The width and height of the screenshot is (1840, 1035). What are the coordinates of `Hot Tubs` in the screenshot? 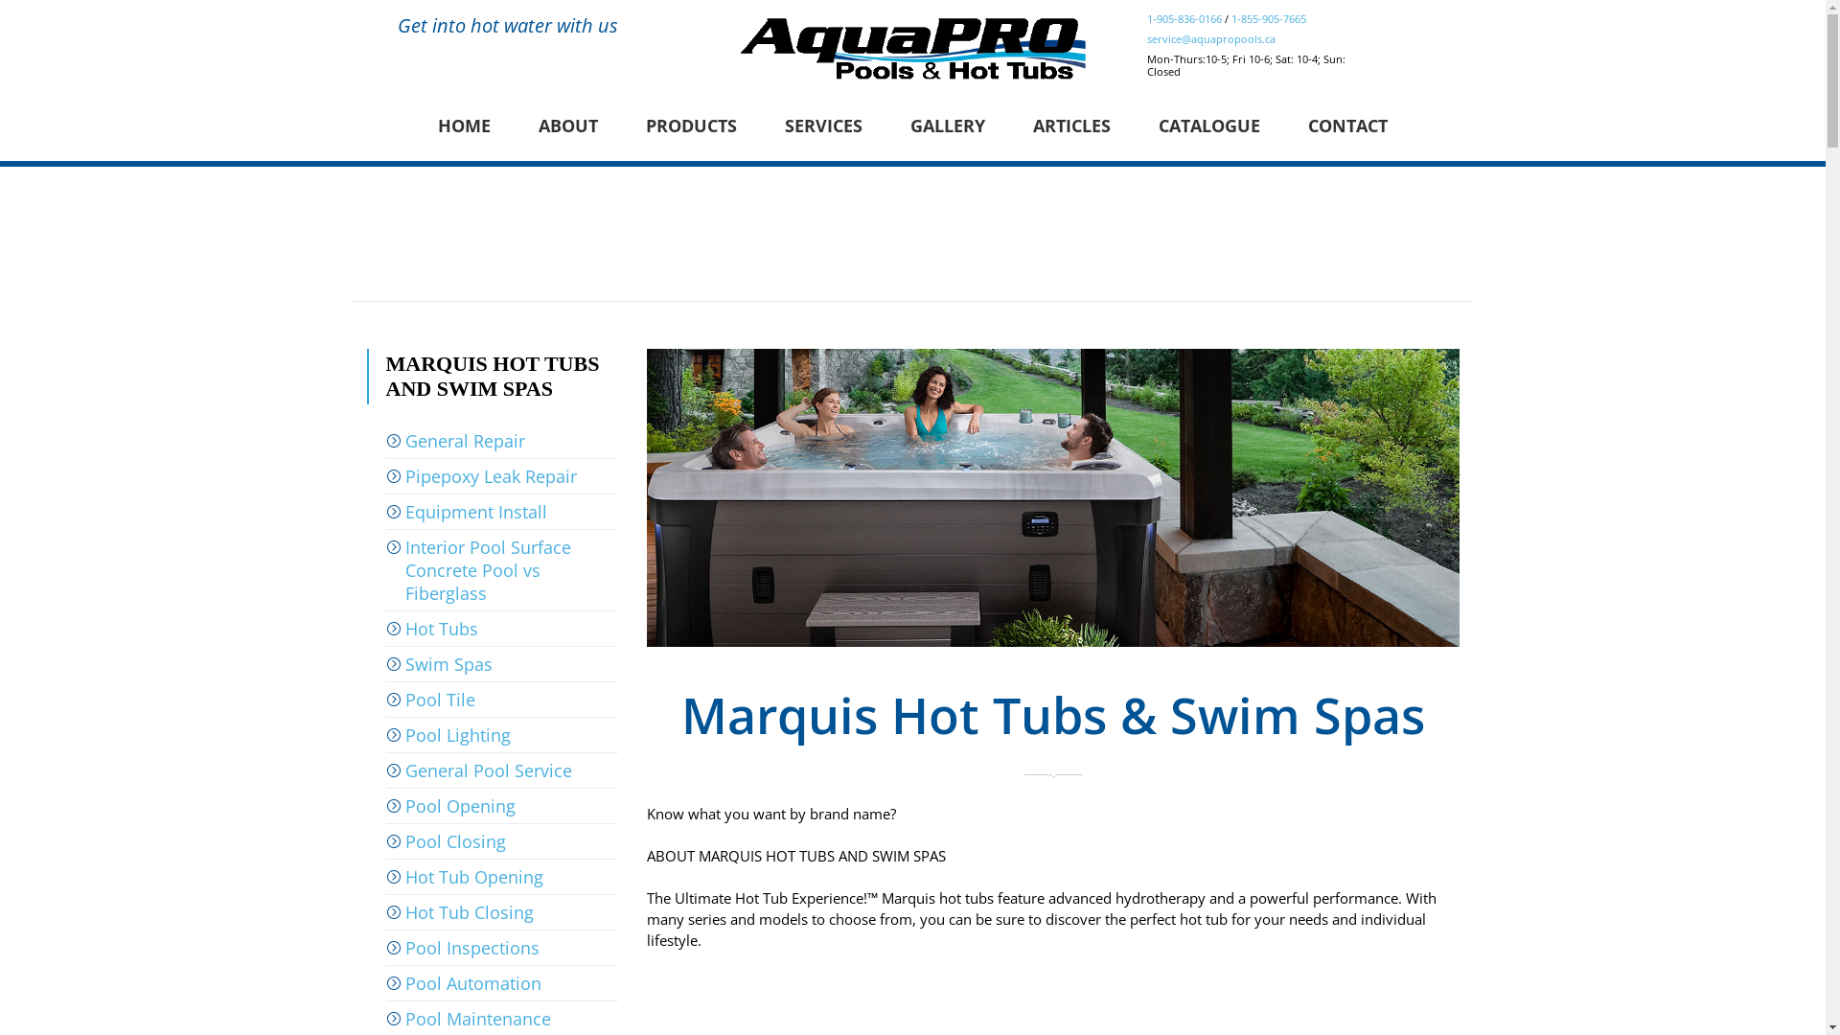 It's located at (502, 629).